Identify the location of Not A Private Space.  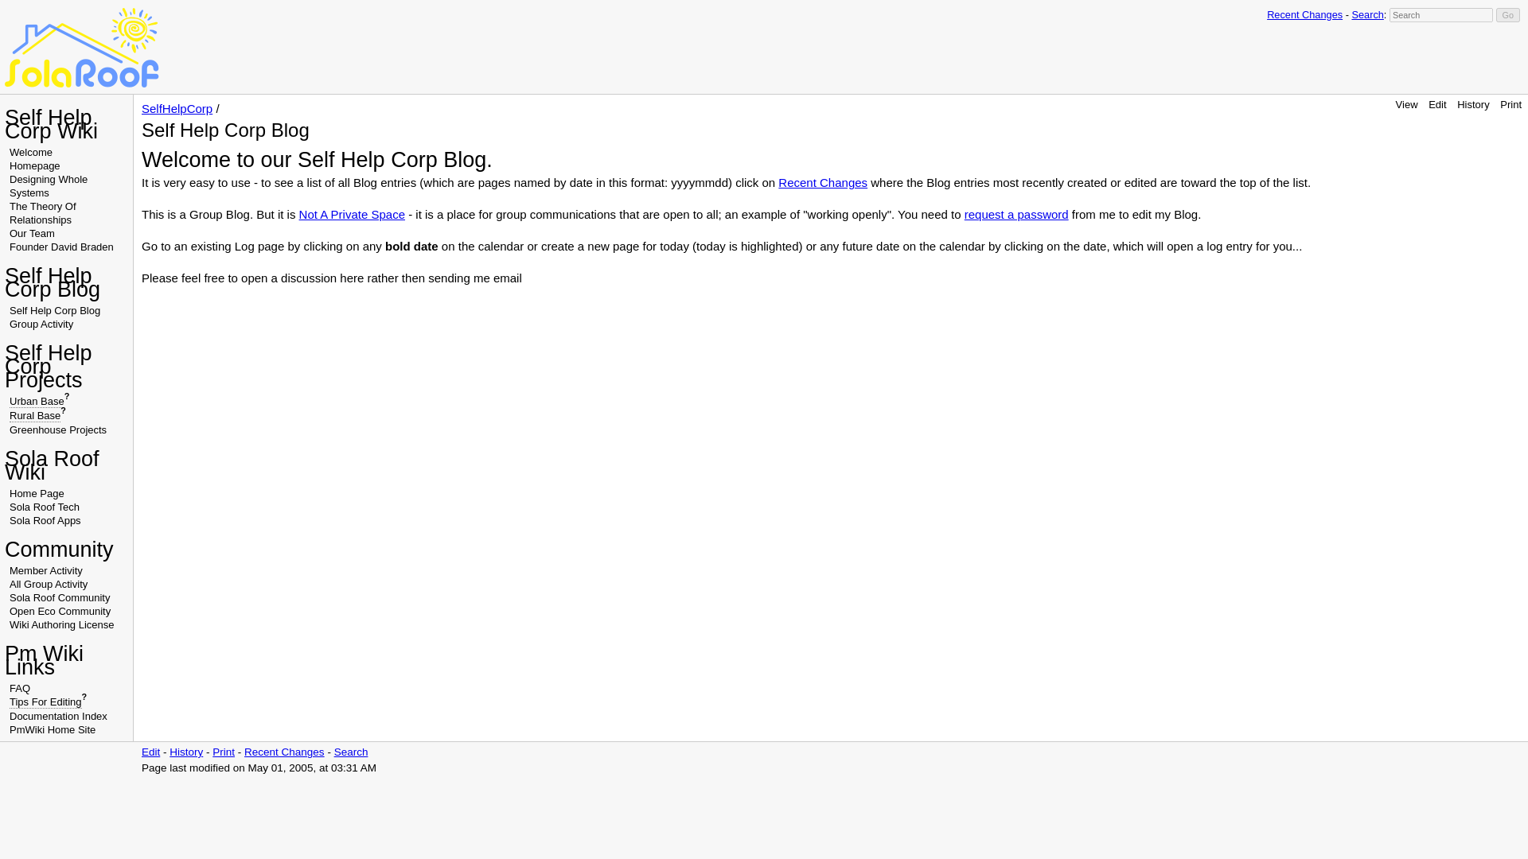
(352, 214).